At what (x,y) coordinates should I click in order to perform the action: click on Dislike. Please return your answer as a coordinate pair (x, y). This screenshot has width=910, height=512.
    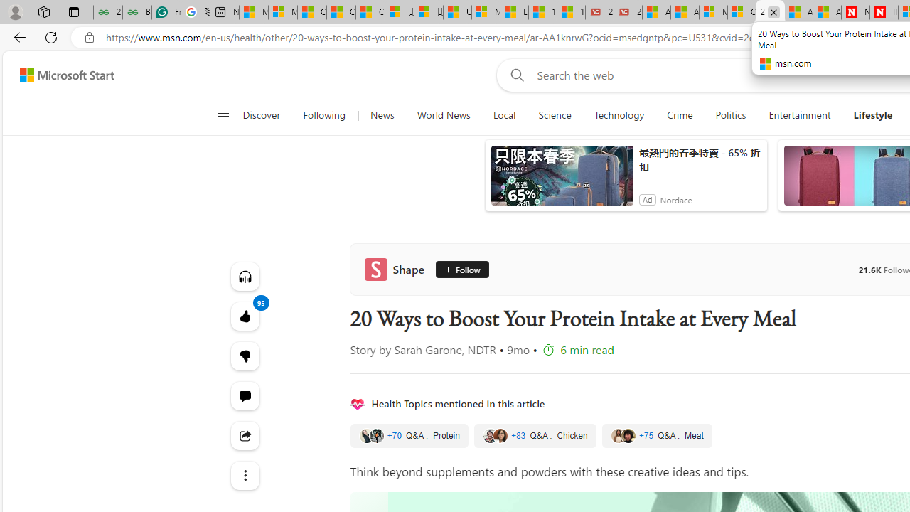
    Looking at the image, I should click on (245, 356).